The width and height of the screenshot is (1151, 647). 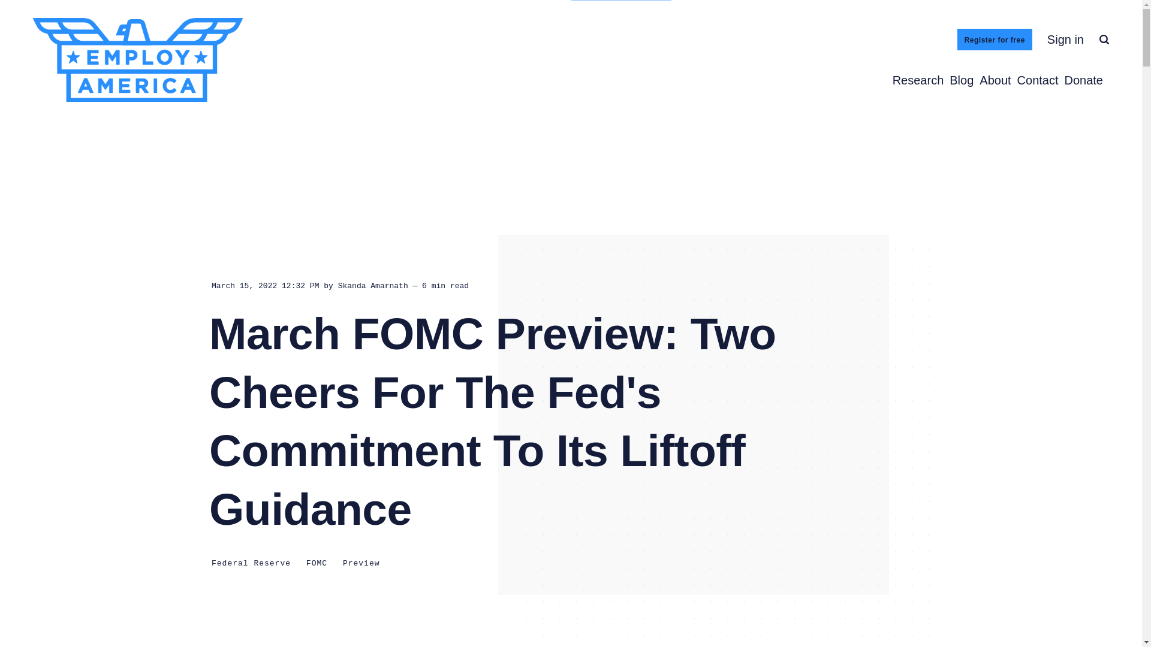 What do you see at coordinates (1084, 80) in the screenshot?
I see `Donate` at bounding box center [1084, 80].